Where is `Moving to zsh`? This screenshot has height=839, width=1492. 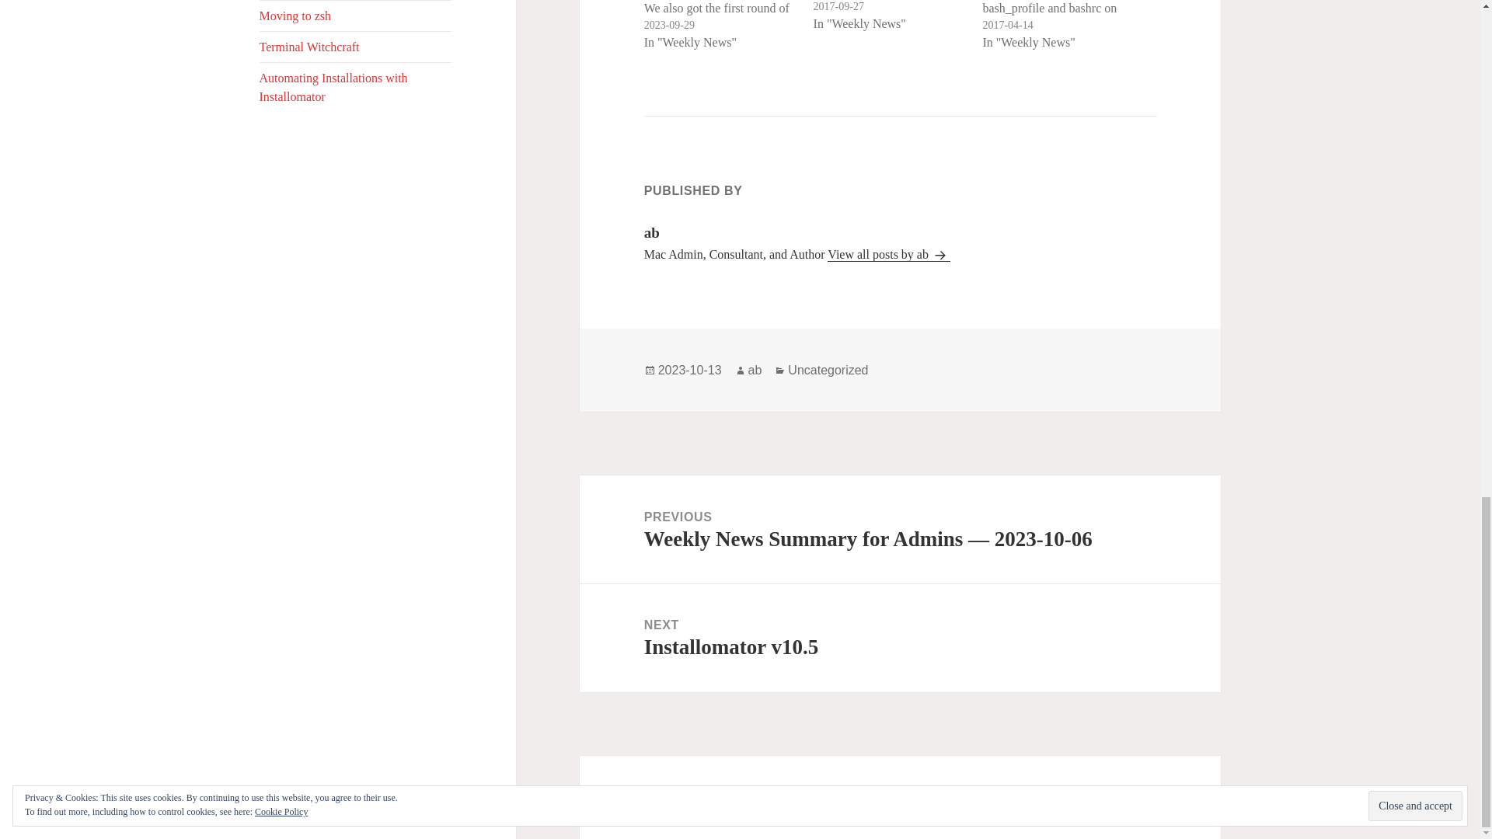
Moving to zsh is located at coordinates (295, 16).